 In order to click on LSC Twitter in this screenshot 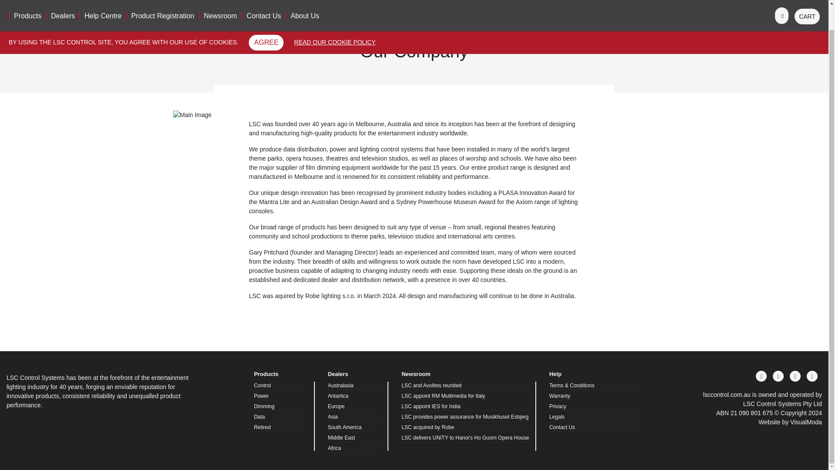, I will do `click(795, 376)`.